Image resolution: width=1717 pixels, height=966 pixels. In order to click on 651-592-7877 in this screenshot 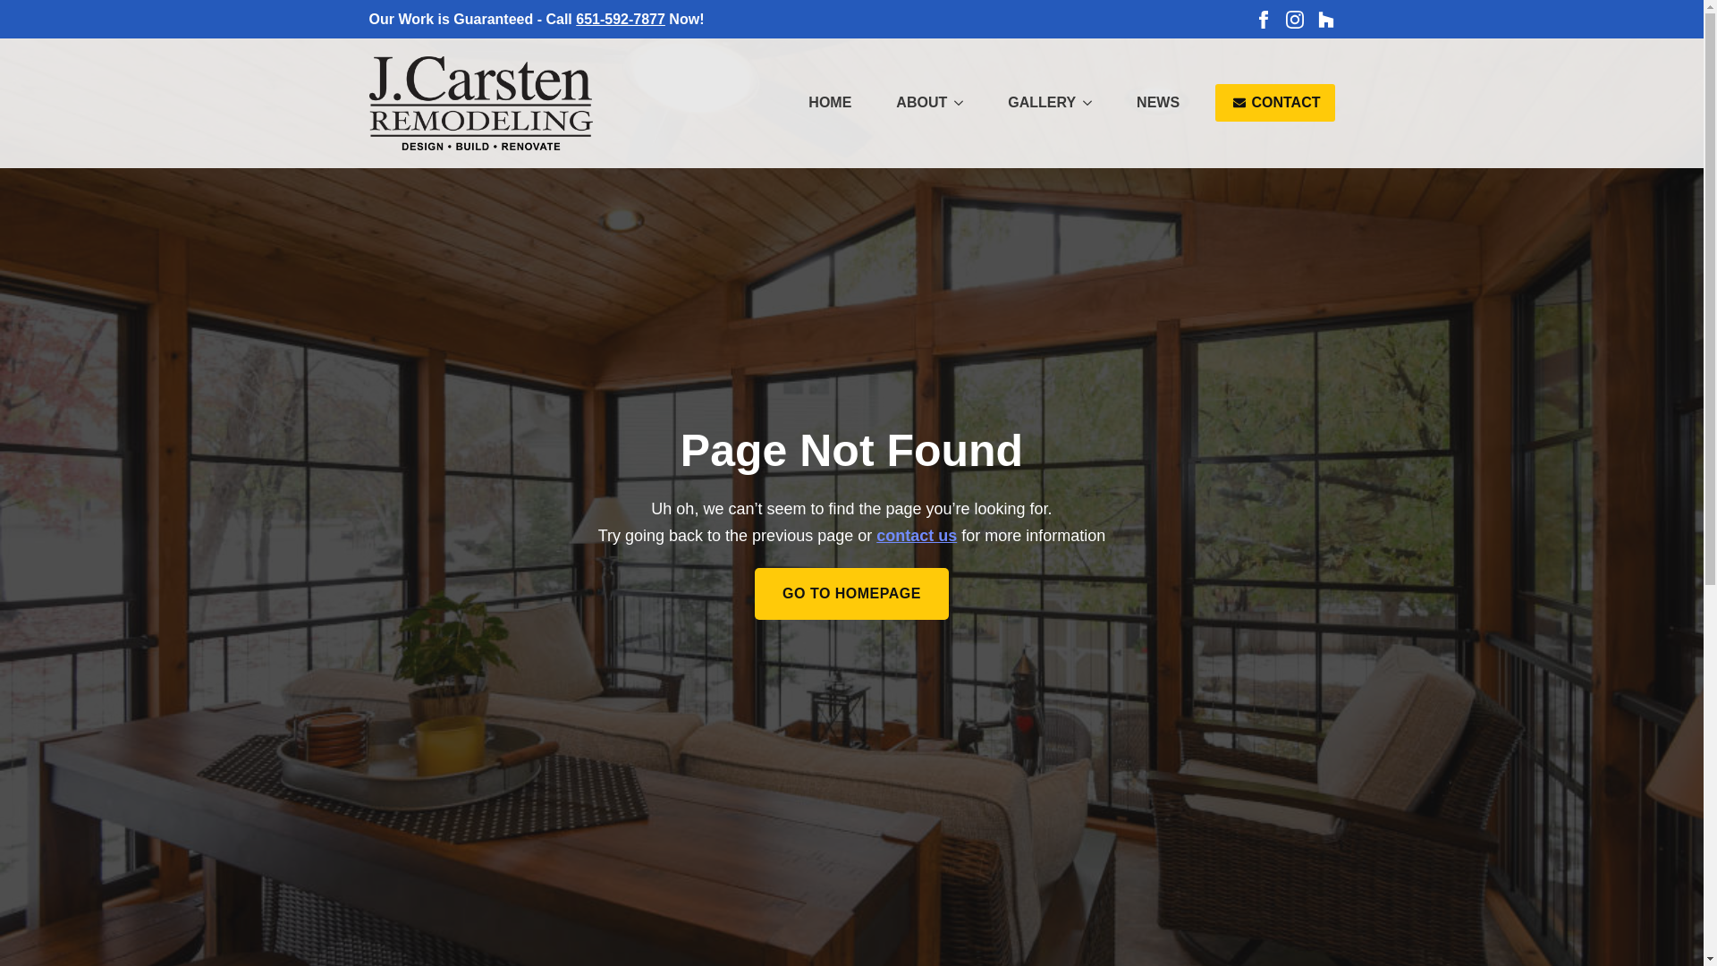, I will do `click(621, 19)`.